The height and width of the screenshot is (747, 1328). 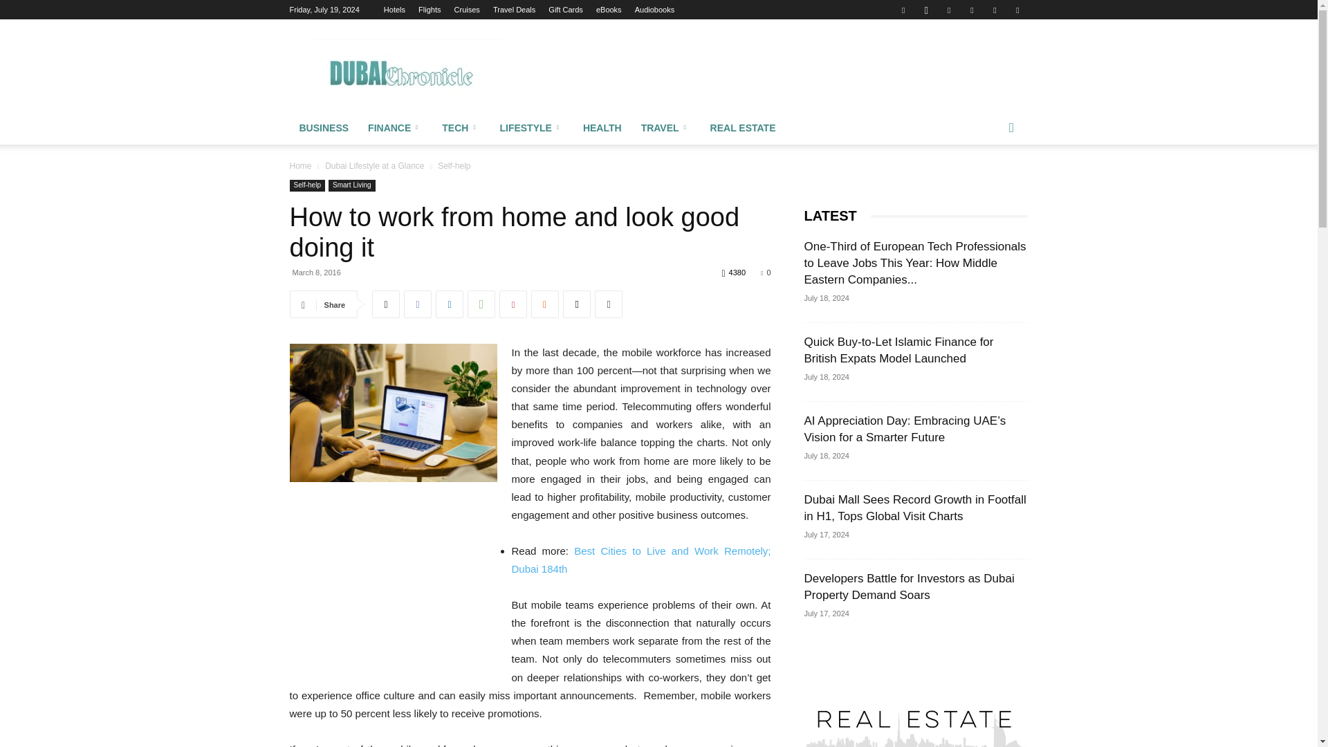 What do you see at coordinates (903, 10) in the screenshot?
I see `Facebook` at bounding box center [903, 10].